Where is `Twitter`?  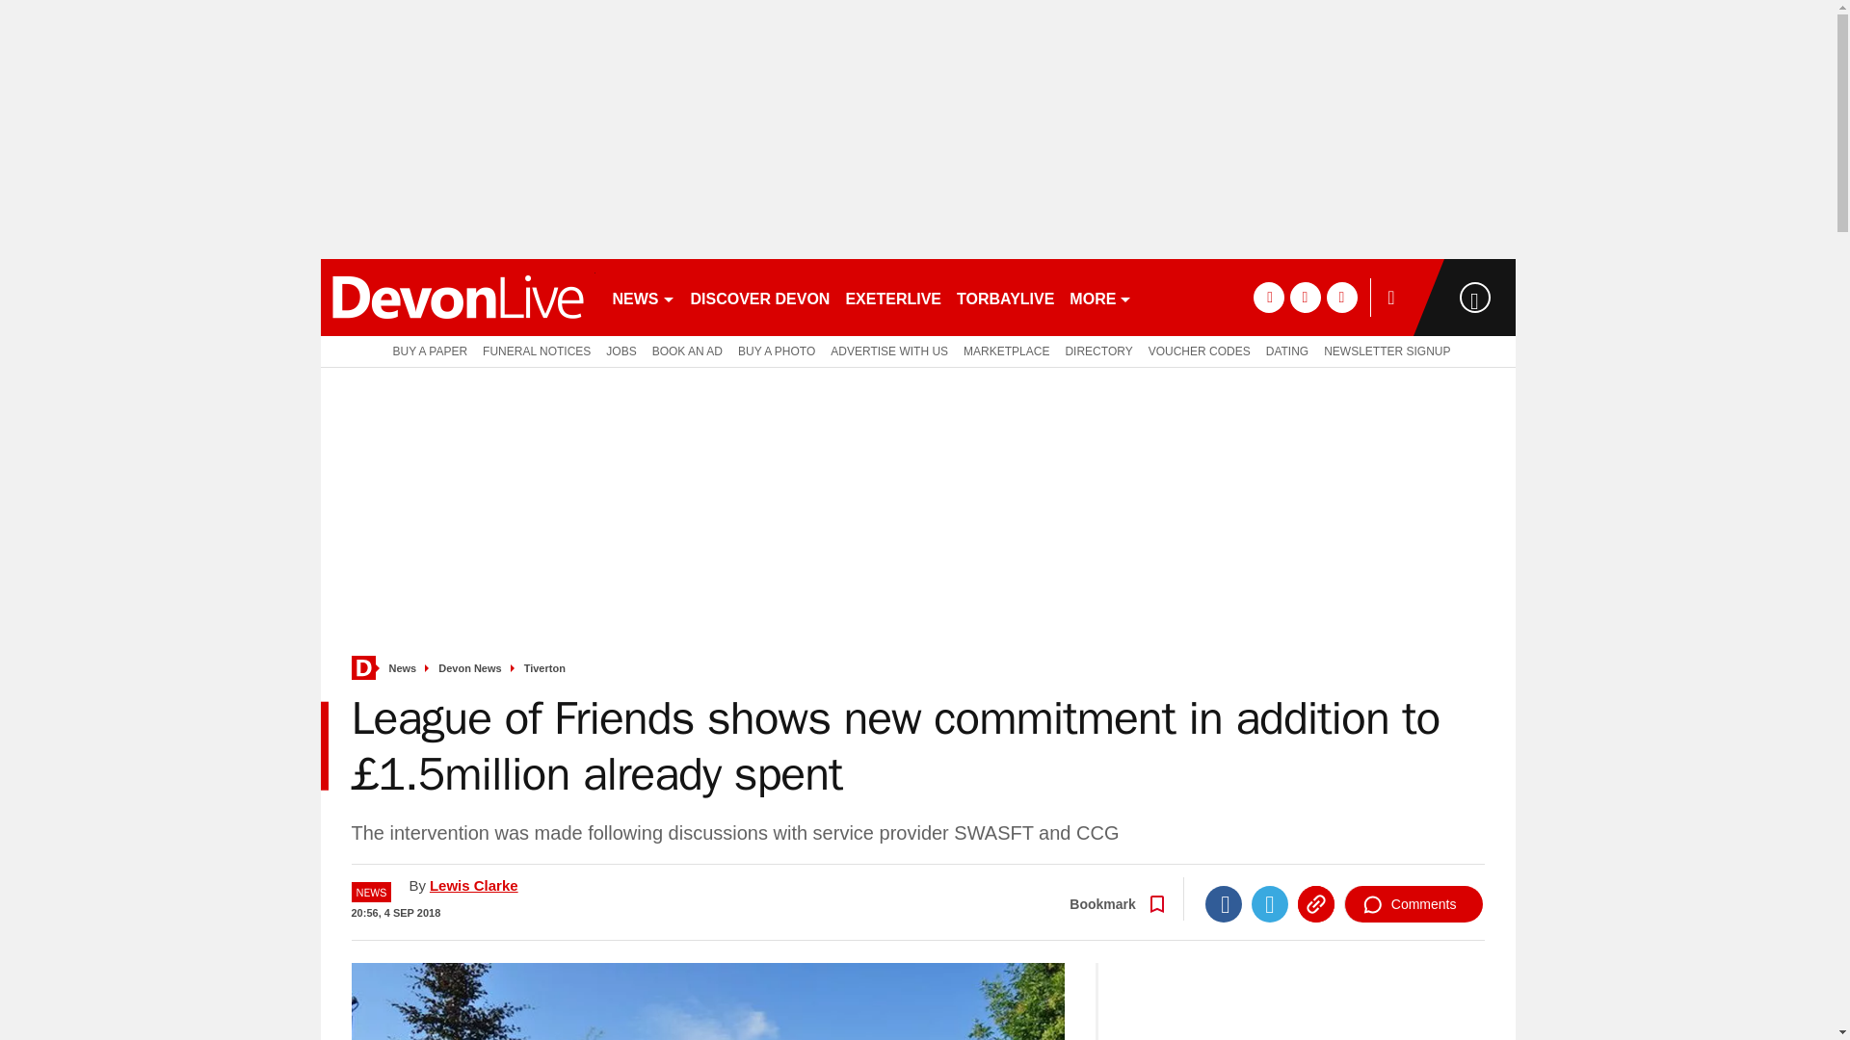 Twitter is located at coordinates (1270, 903).